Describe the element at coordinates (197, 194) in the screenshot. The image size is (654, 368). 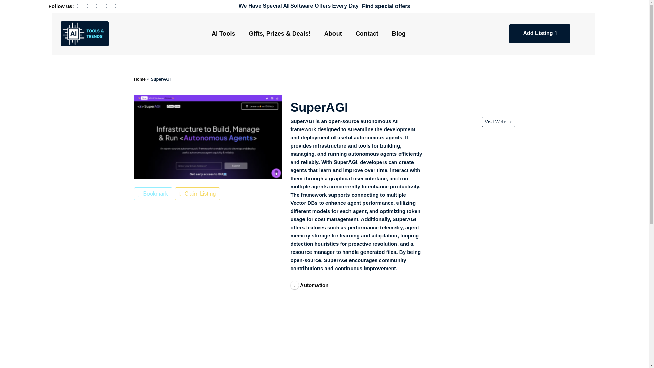
I see `Claim Listing` at that location.